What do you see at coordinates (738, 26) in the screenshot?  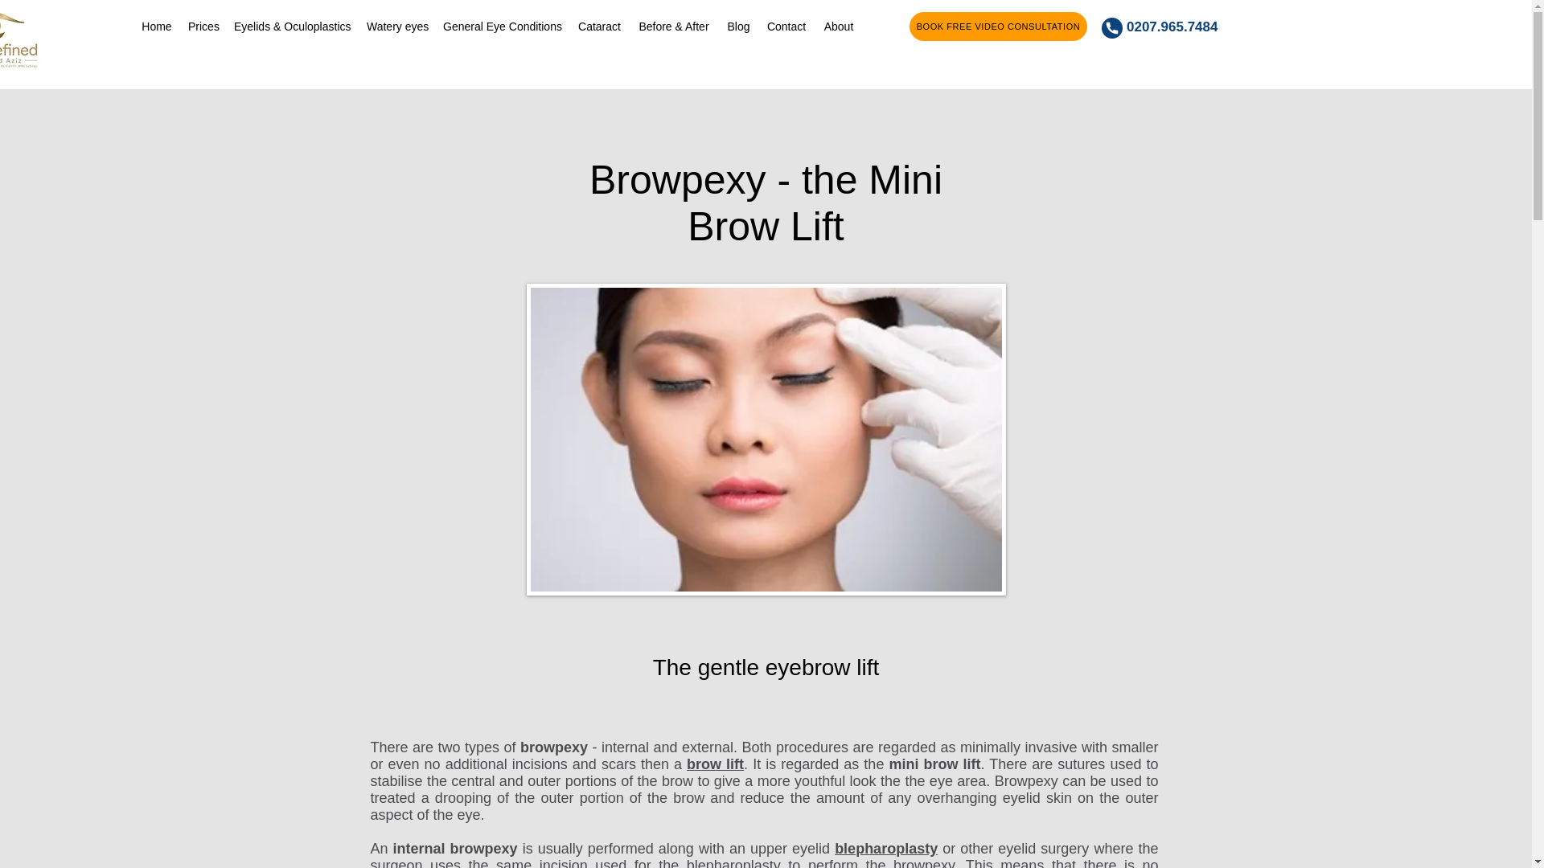 I see `Blog` at bounding box center [738, 26].